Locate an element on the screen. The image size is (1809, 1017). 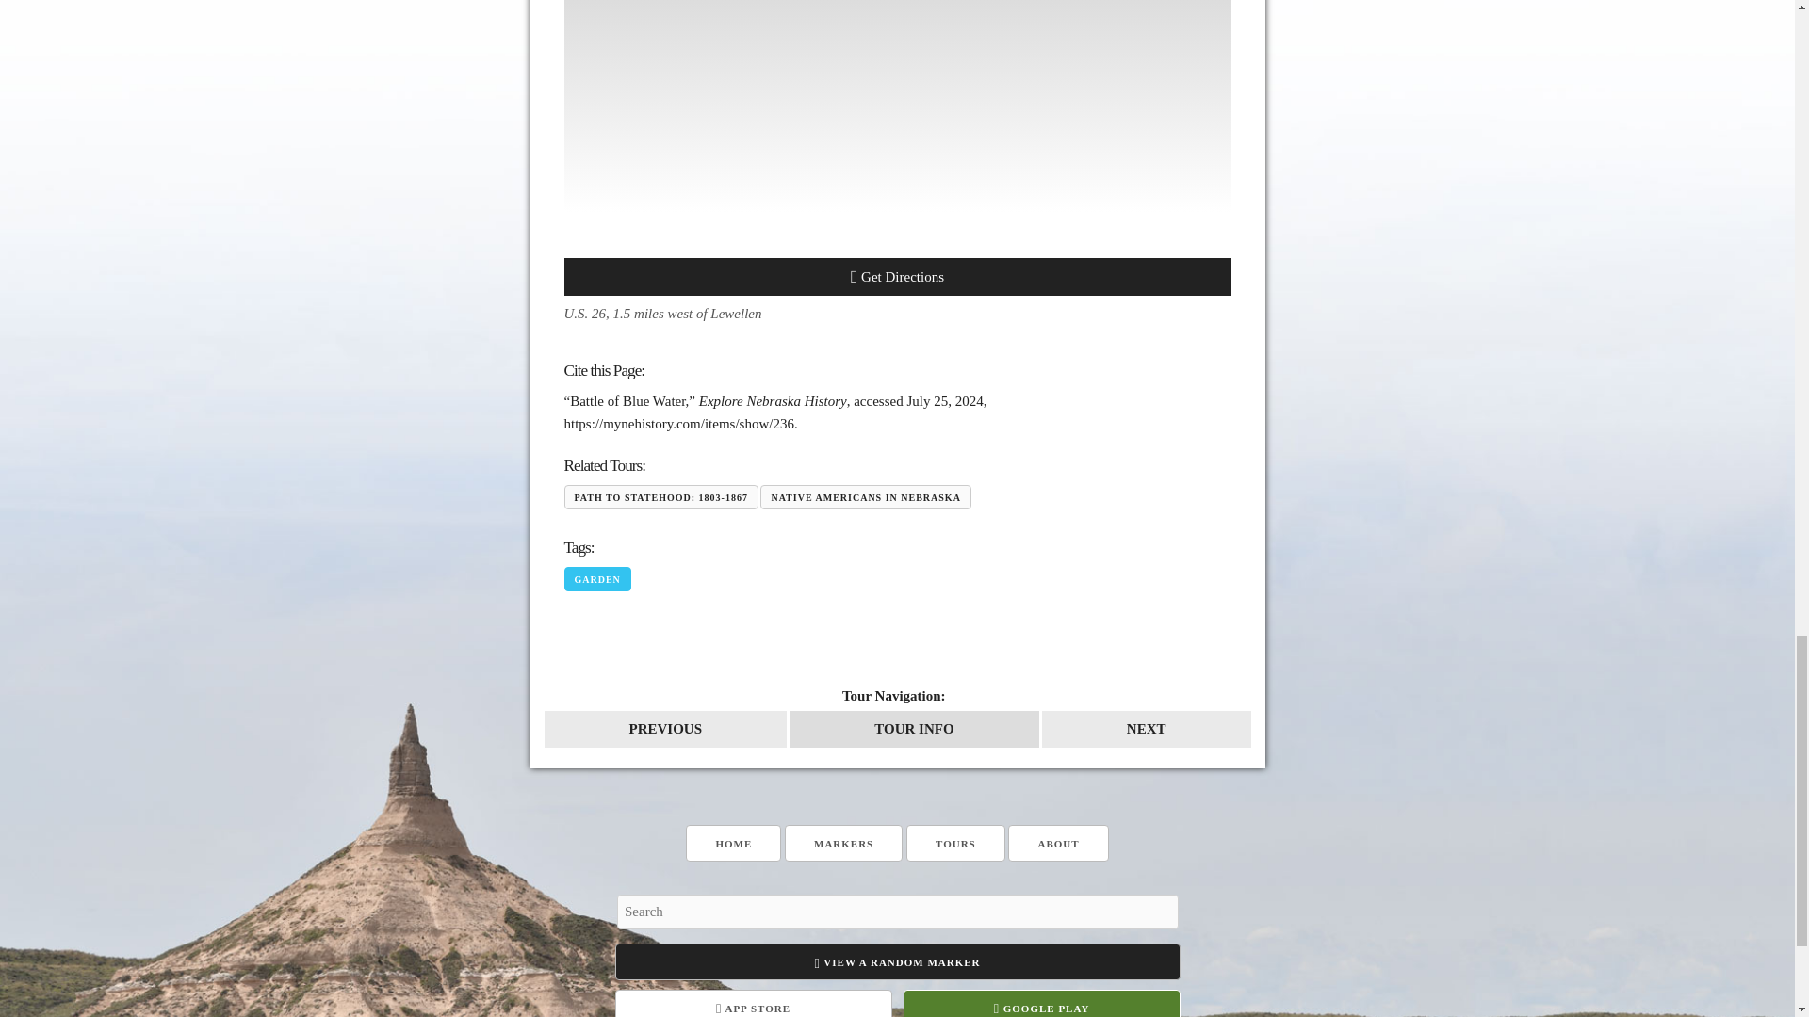
View Tour: Native Americans in Nebraska is located at coordinates (914, 729).